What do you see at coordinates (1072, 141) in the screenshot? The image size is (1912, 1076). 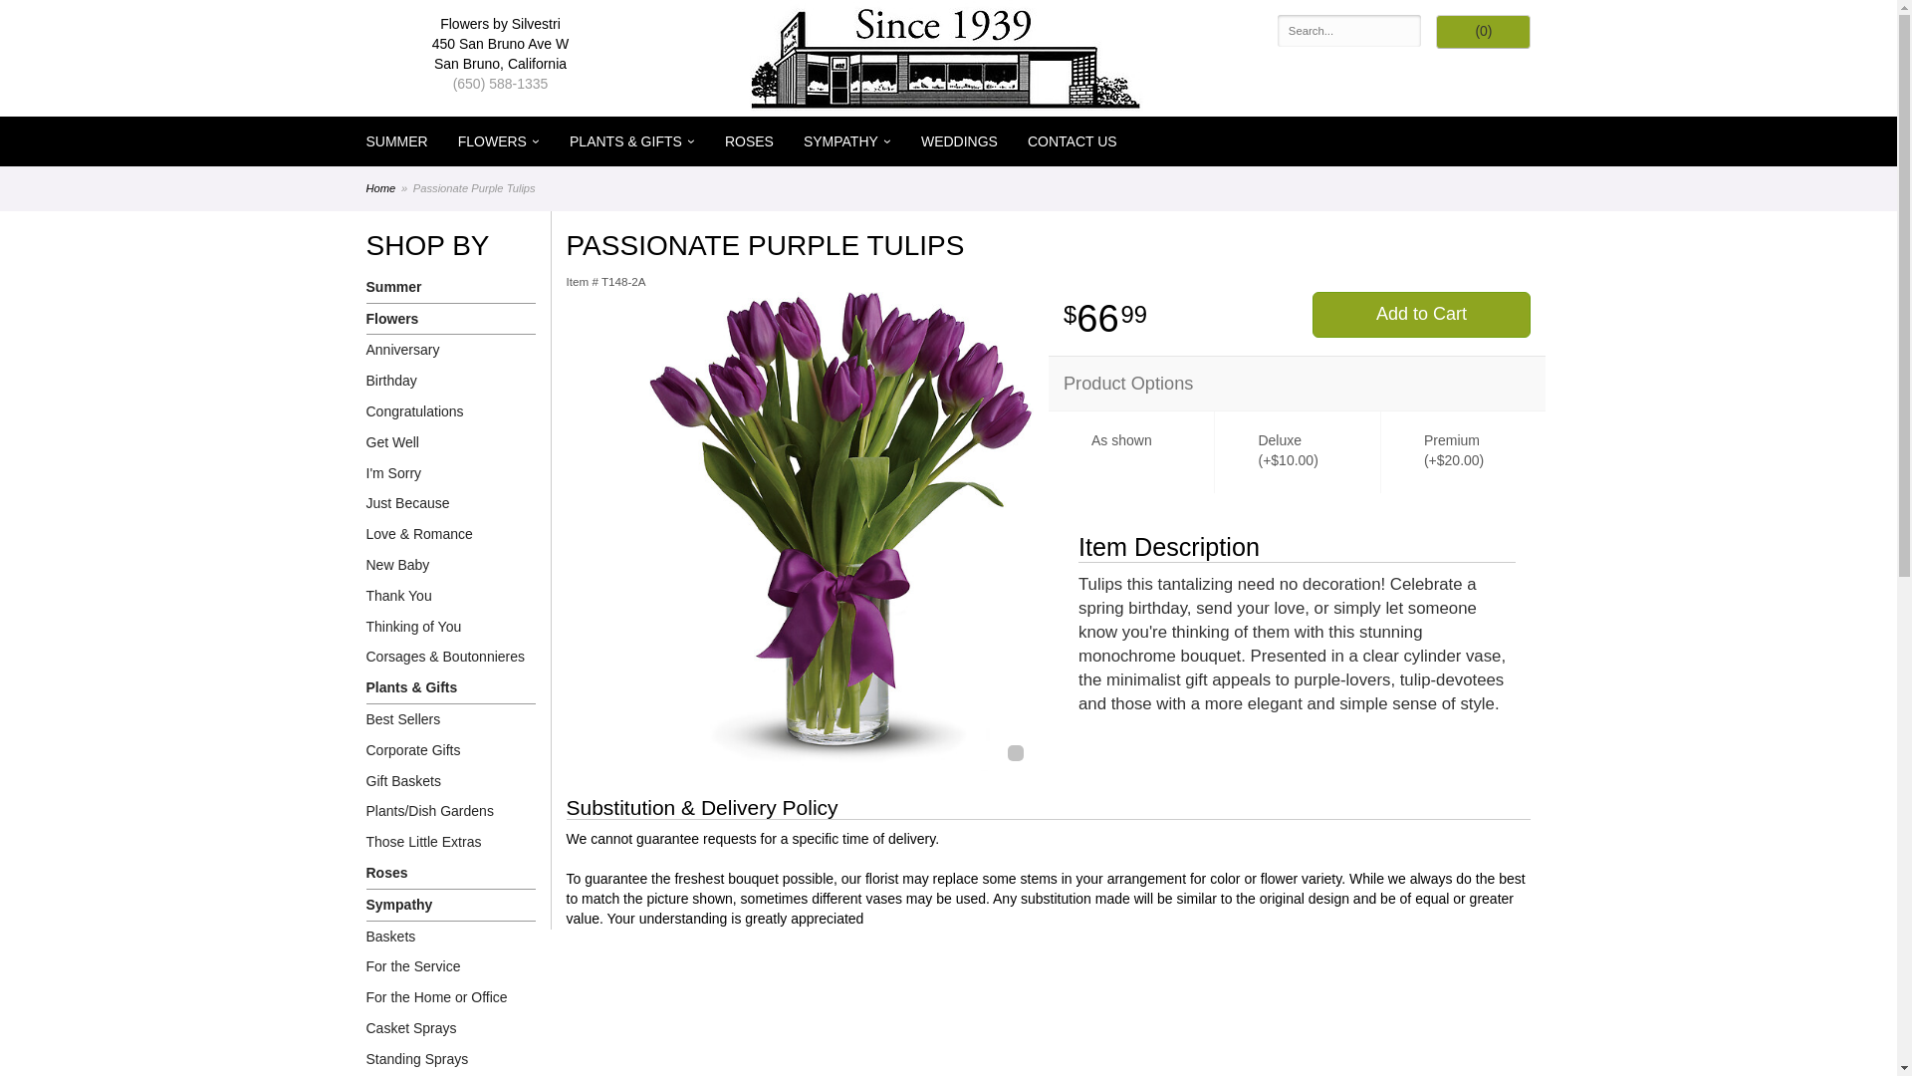 I see `CONTACT US` at bounding box center [1072, 141].